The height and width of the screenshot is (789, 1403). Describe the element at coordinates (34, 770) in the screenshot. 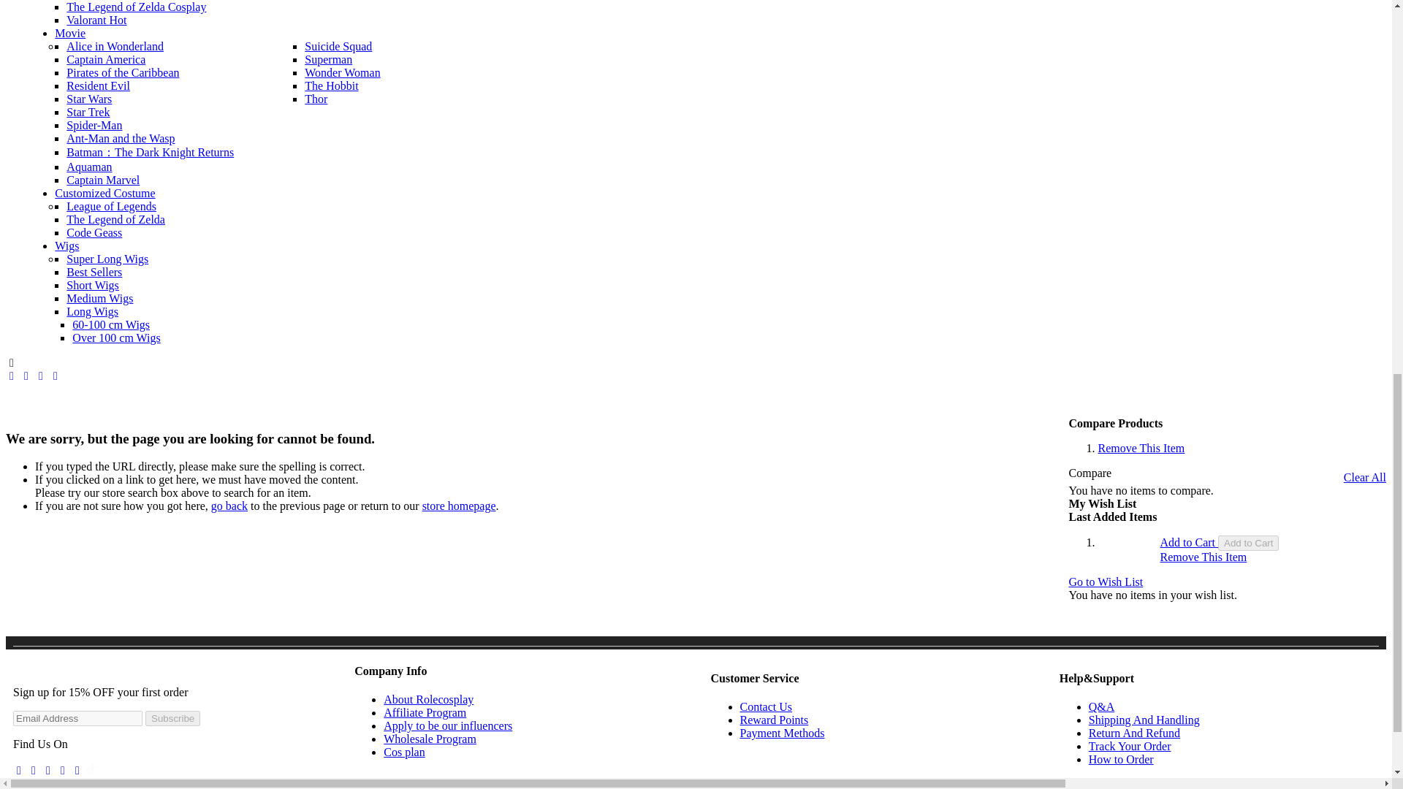

I see `Instagram` at that location.